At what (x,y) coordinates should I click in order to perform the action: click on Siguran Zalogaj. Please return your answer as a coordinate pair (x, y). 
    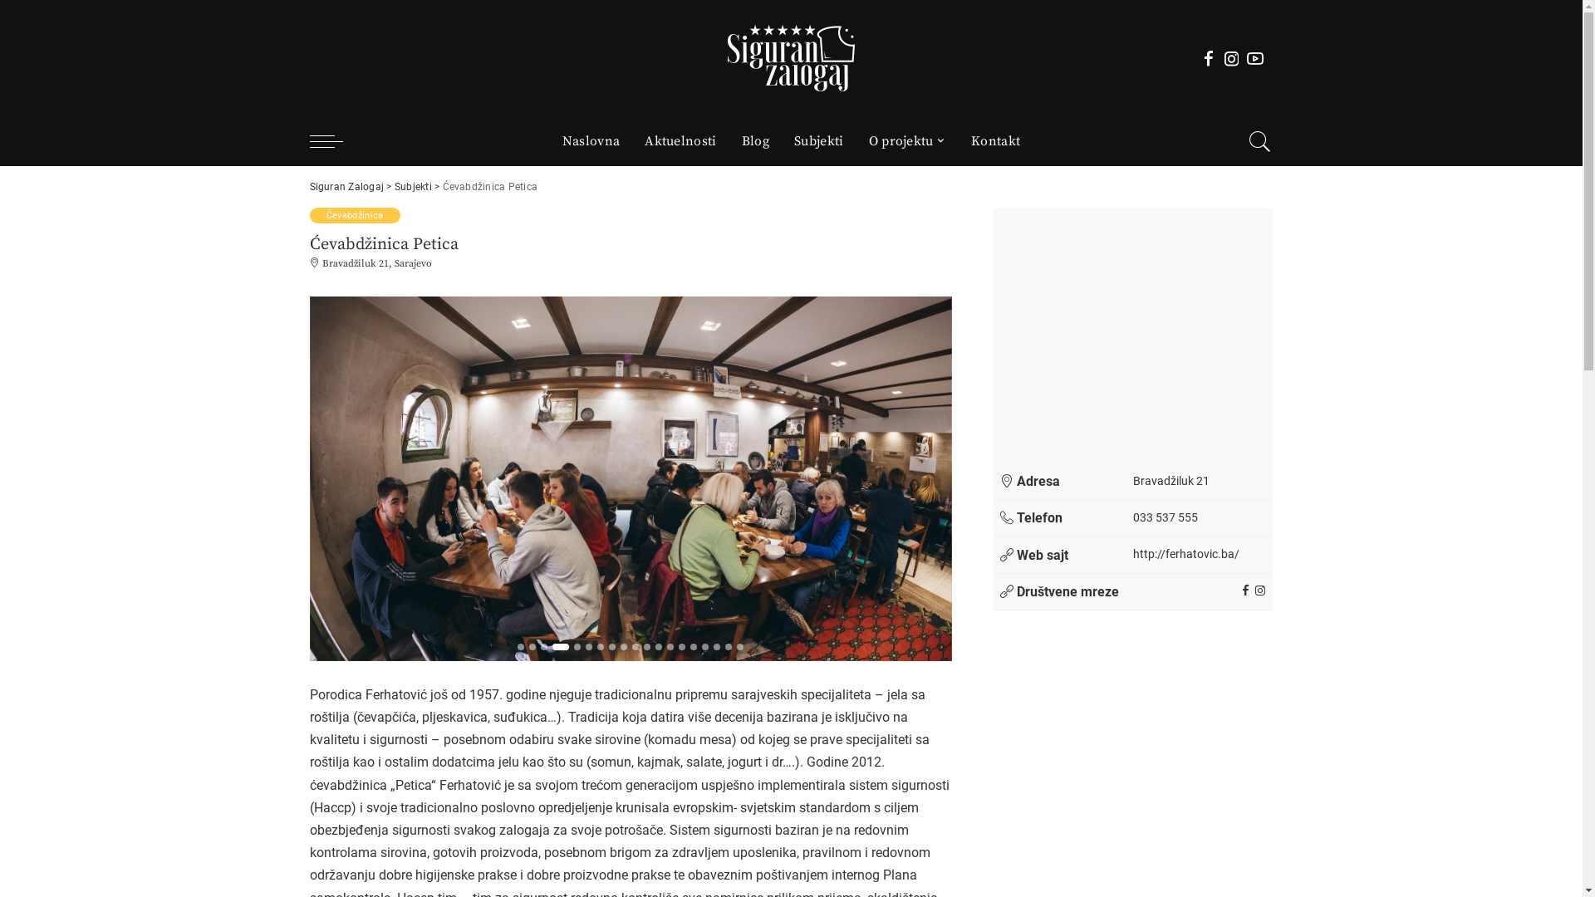
    Looking at the image, I should click on (791, 58).